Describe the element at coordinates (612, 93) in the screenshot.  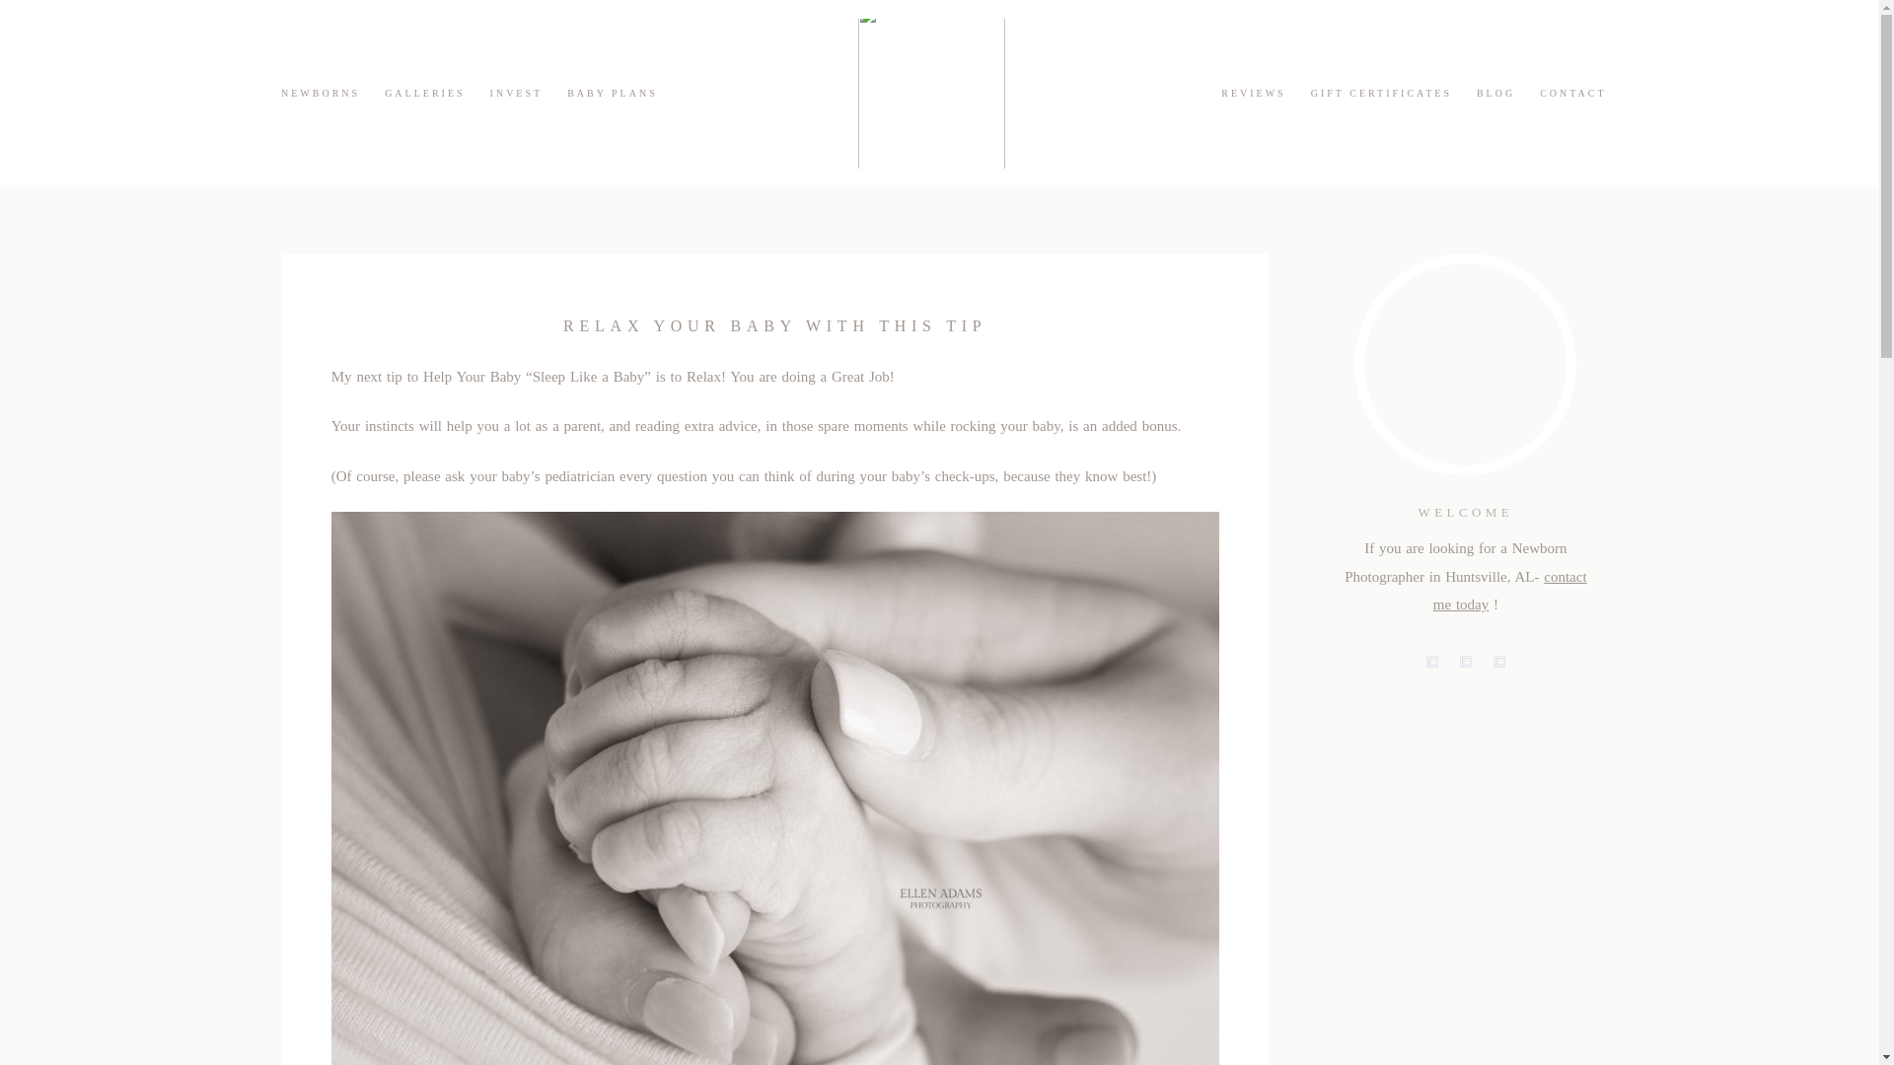
I see `BABY PLANS` at that location.